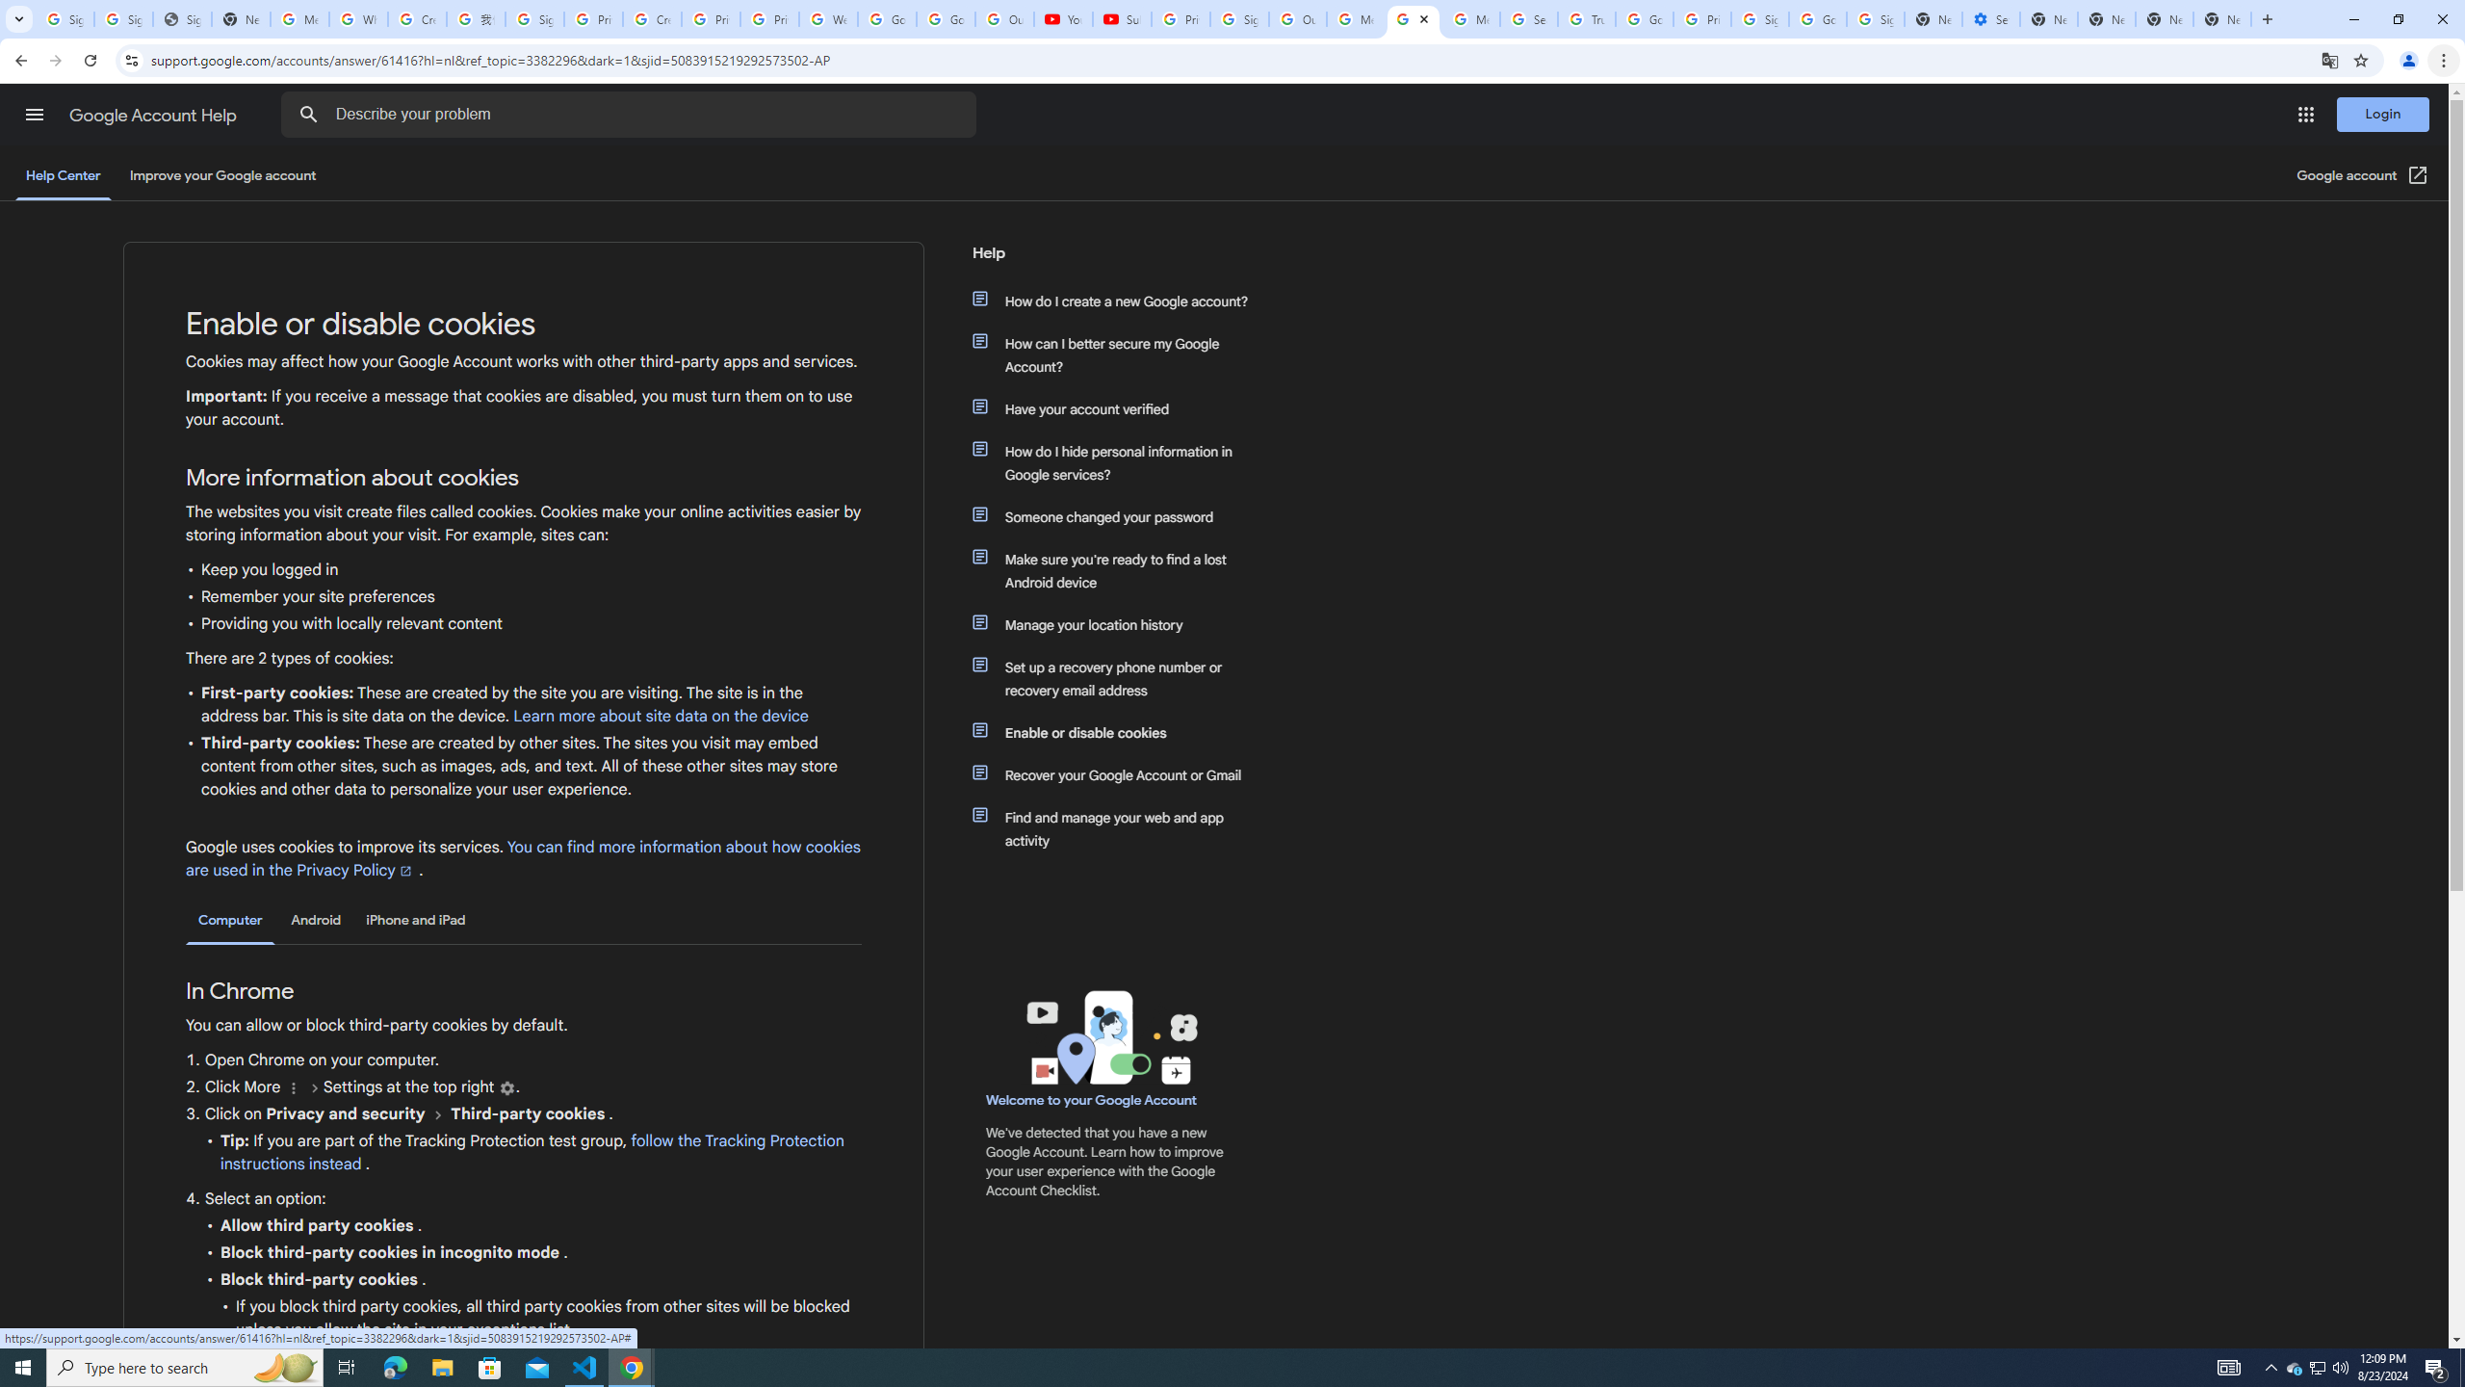 Image resolution: width=2465 pixels, height=1387 pixels. I want to click on Welcome to your Google Account, so click(1092, 1100).